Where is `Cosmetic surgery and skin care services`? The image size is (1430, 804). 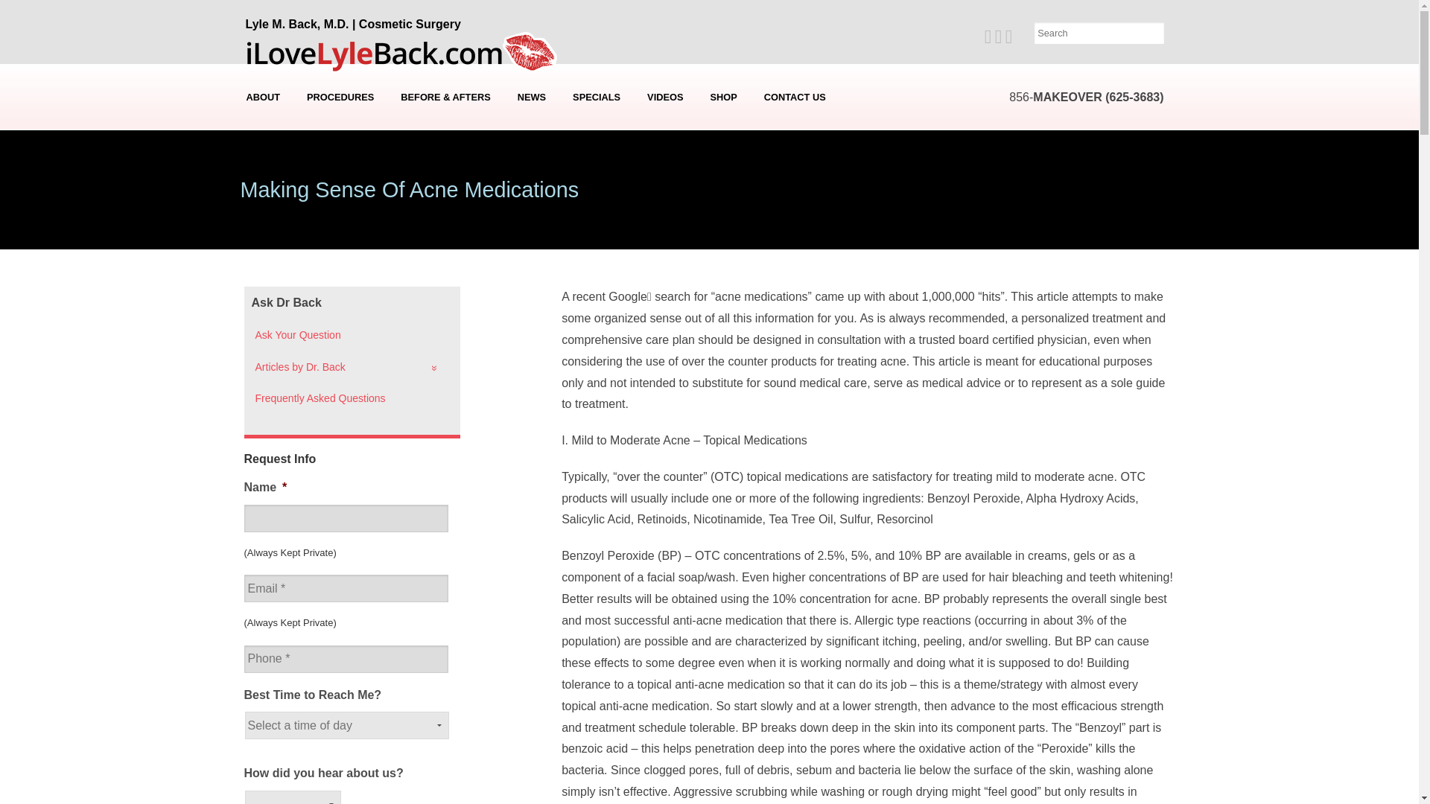 Cosmetic surgery and skin care services is located at coordinates (340, 97).